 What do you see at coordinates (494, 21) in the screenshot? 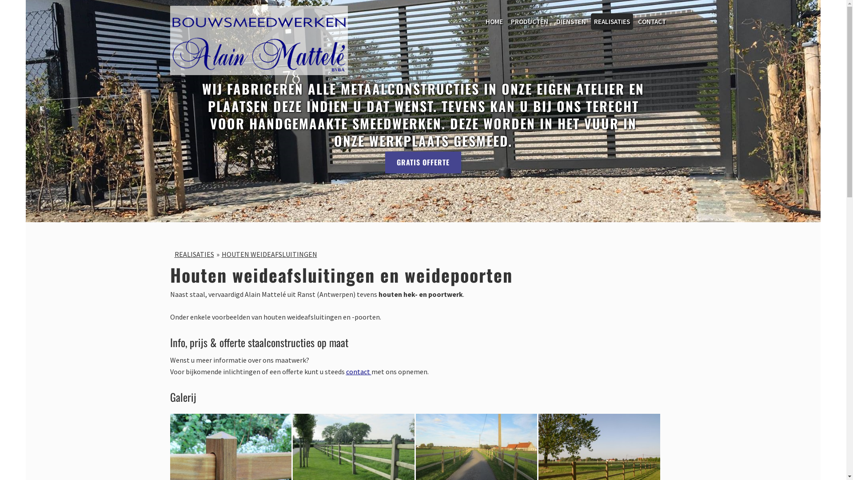
I see `HOME` at bounding box center [494, 21].